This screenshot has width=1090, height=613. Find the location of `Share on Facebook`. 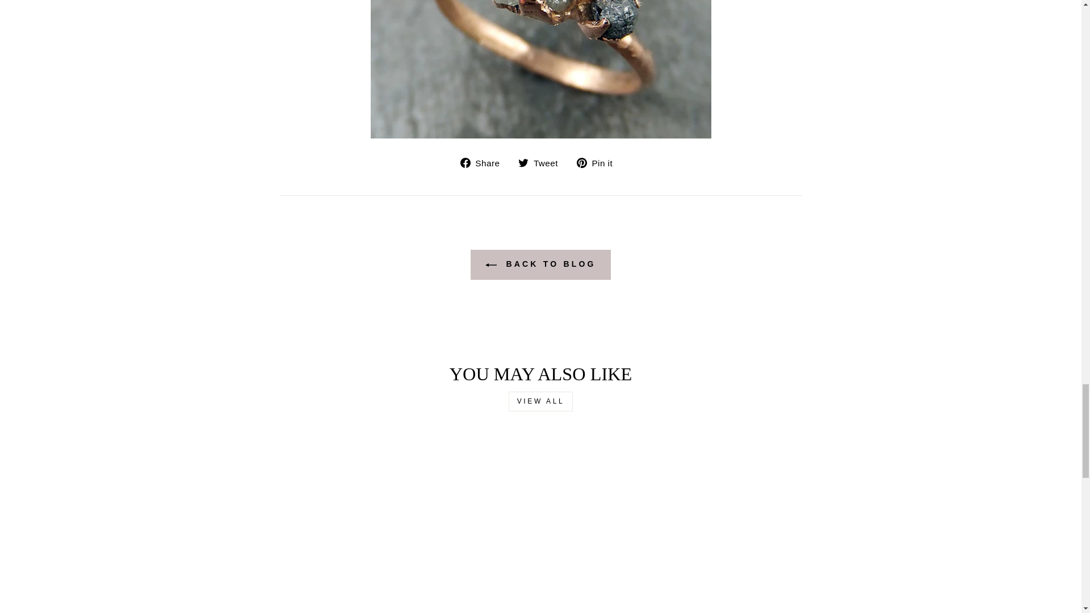

Share on Facebook is located at coordinates (484, 162).